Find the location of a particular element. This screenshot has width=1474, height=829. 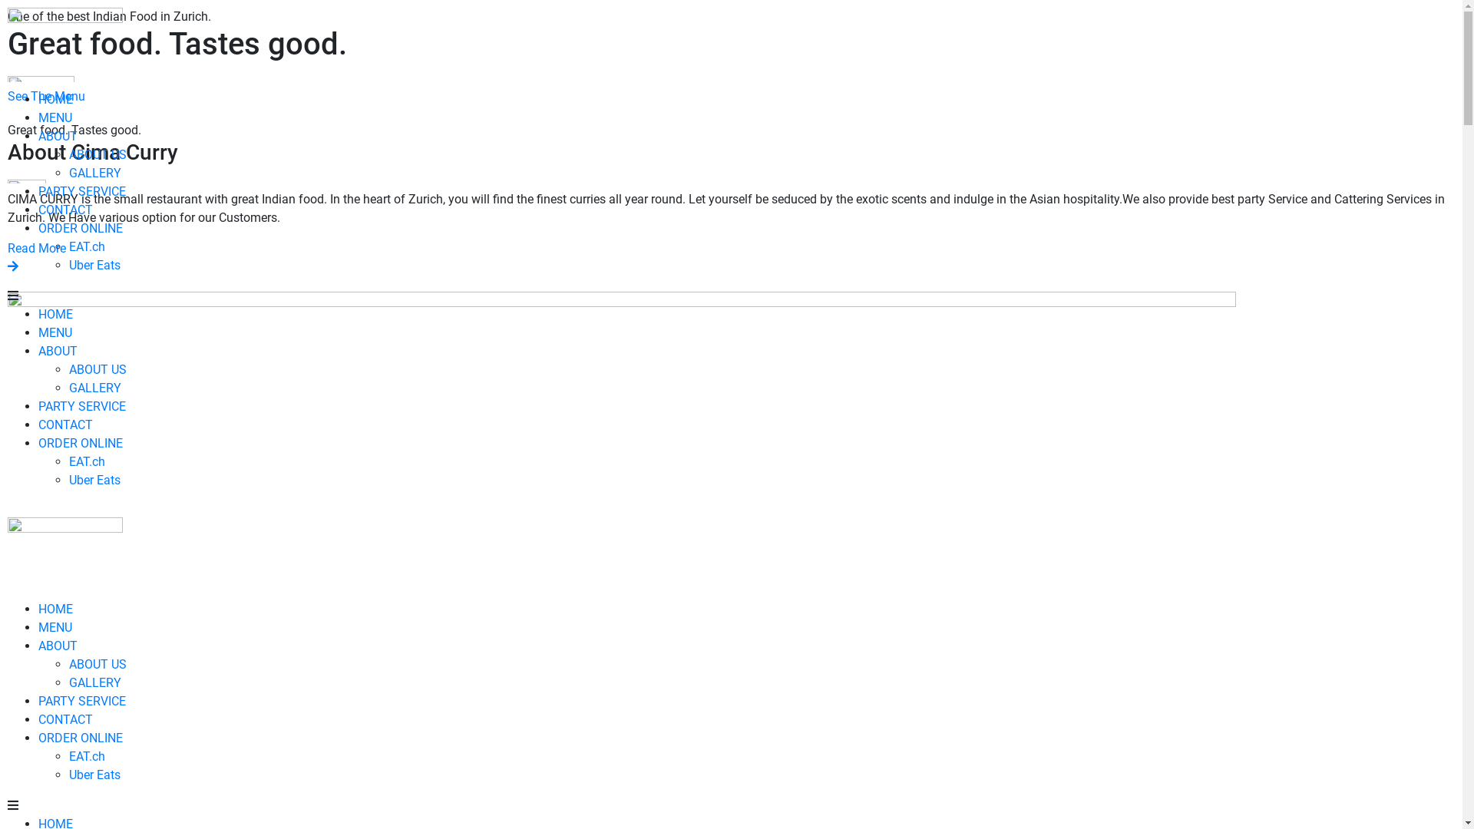

MENU is located at coordinates (55, 118).